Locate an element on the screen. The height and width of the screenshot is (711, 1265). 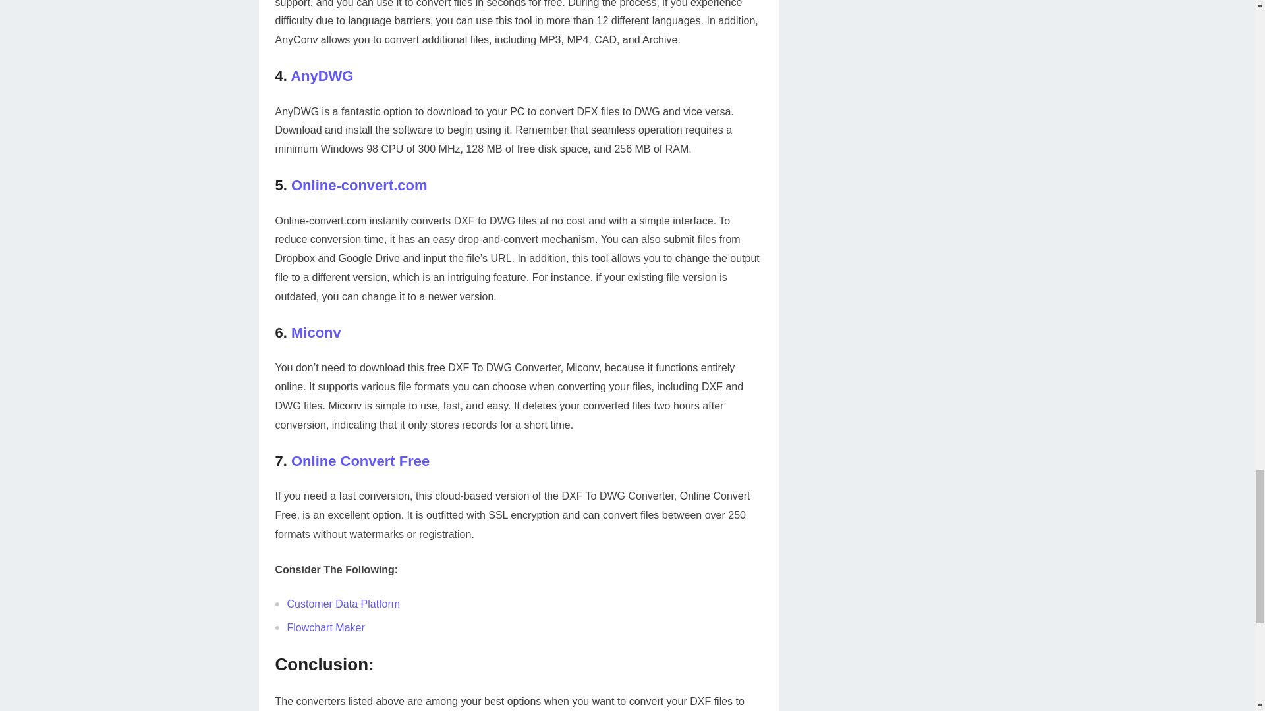
Miconv is located at coordinates (316, 332).